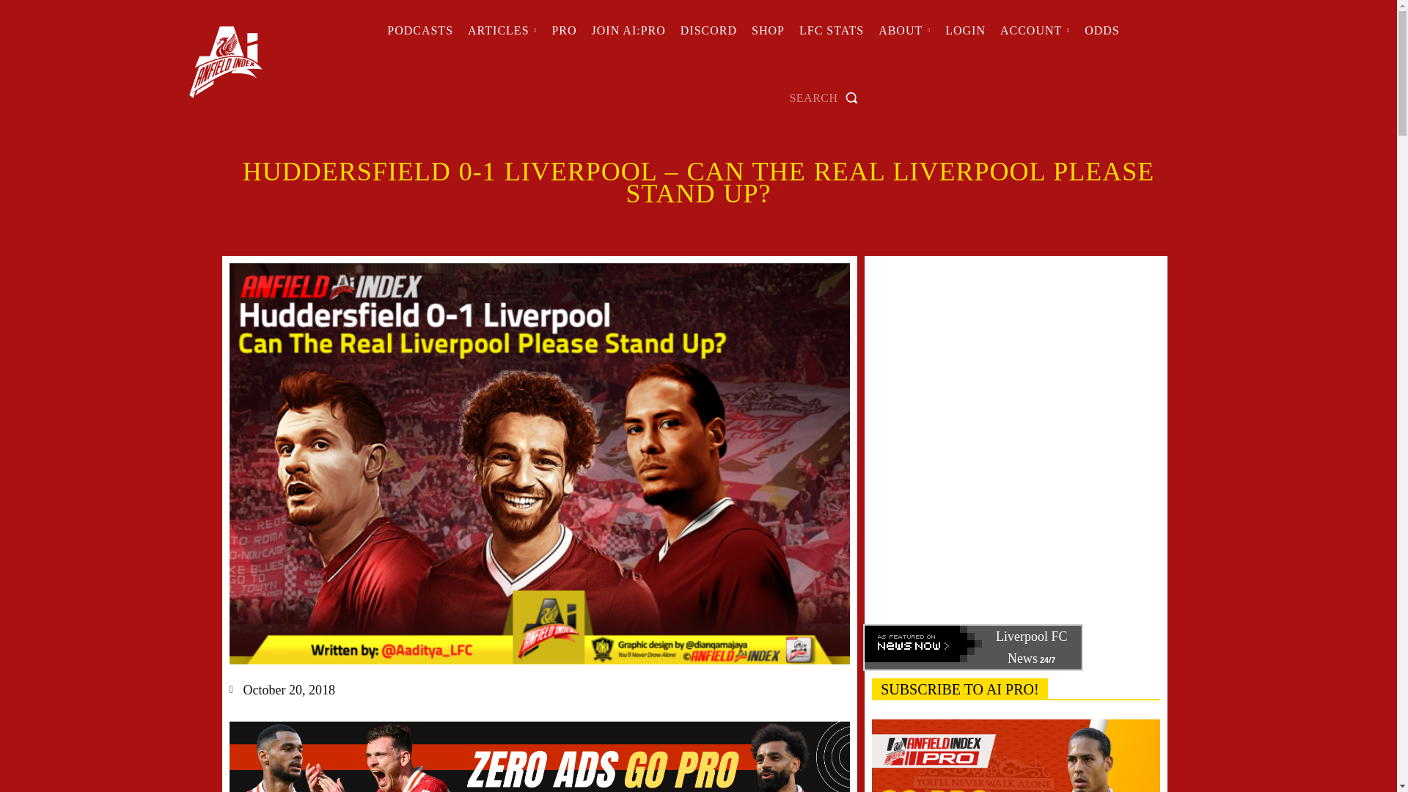 The image size is (1408, 792). Describe the element at coordinates (972, 647) in the screenshot. I see `Click here for more Liverpool FC news from NewsNow` at that location.